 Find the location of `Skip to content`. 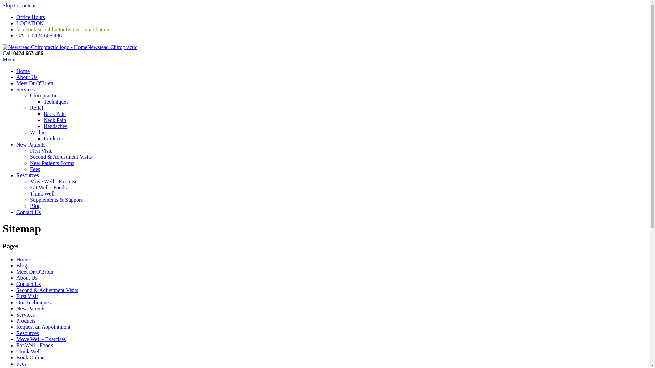

Skip to content is located at coordinates (19, 5).